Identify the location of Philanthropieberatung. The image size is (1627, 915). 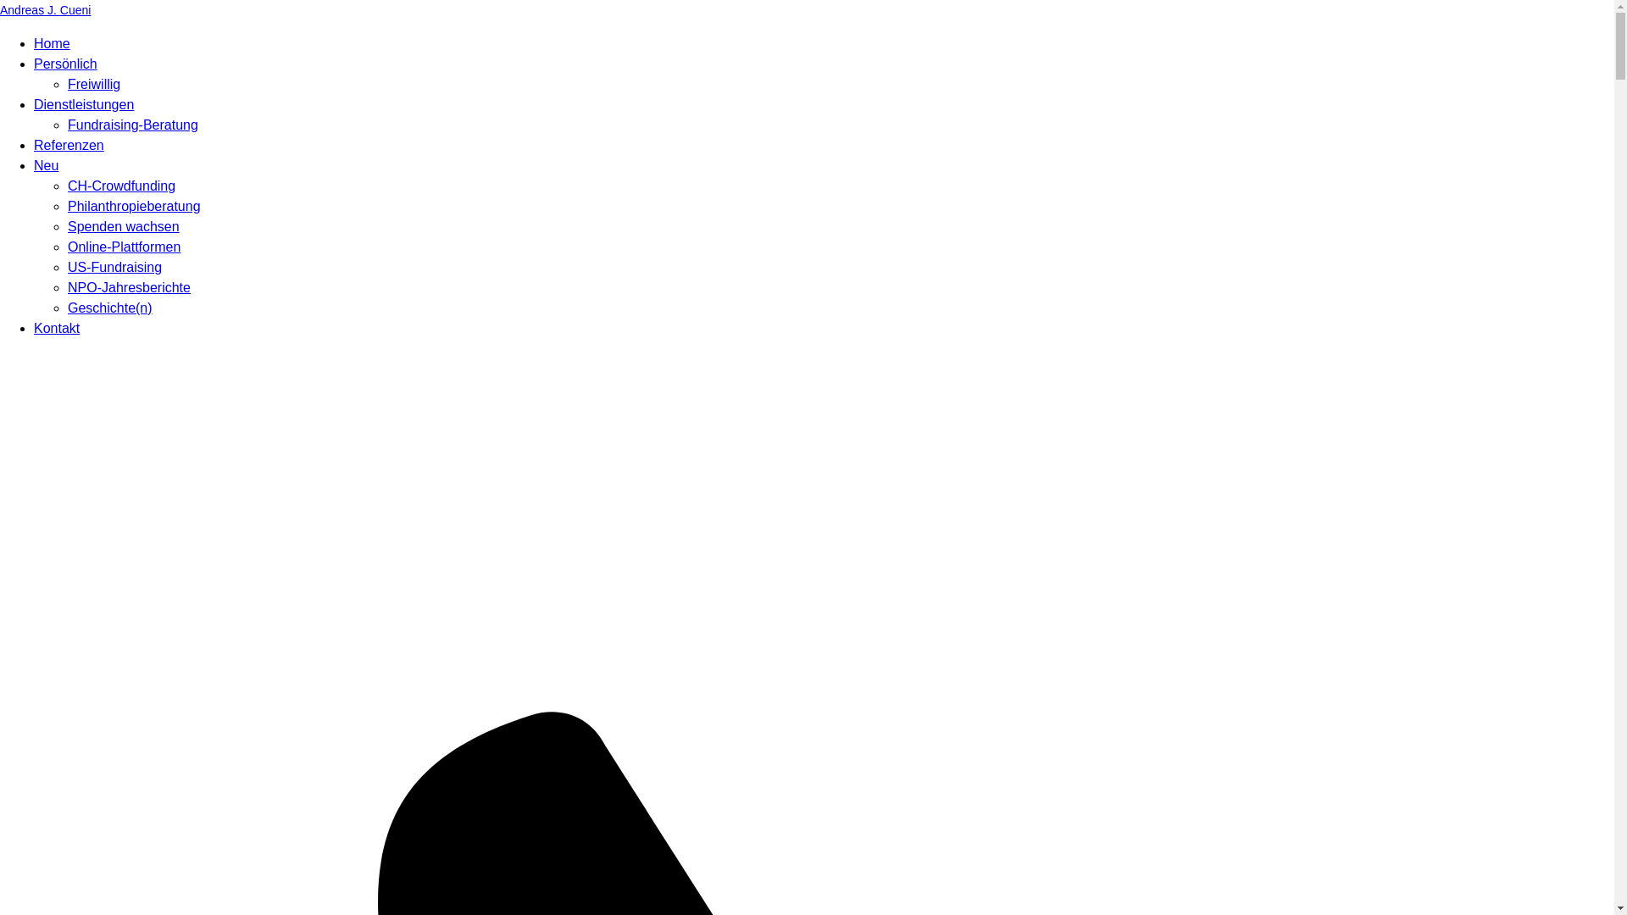
(134, 207).